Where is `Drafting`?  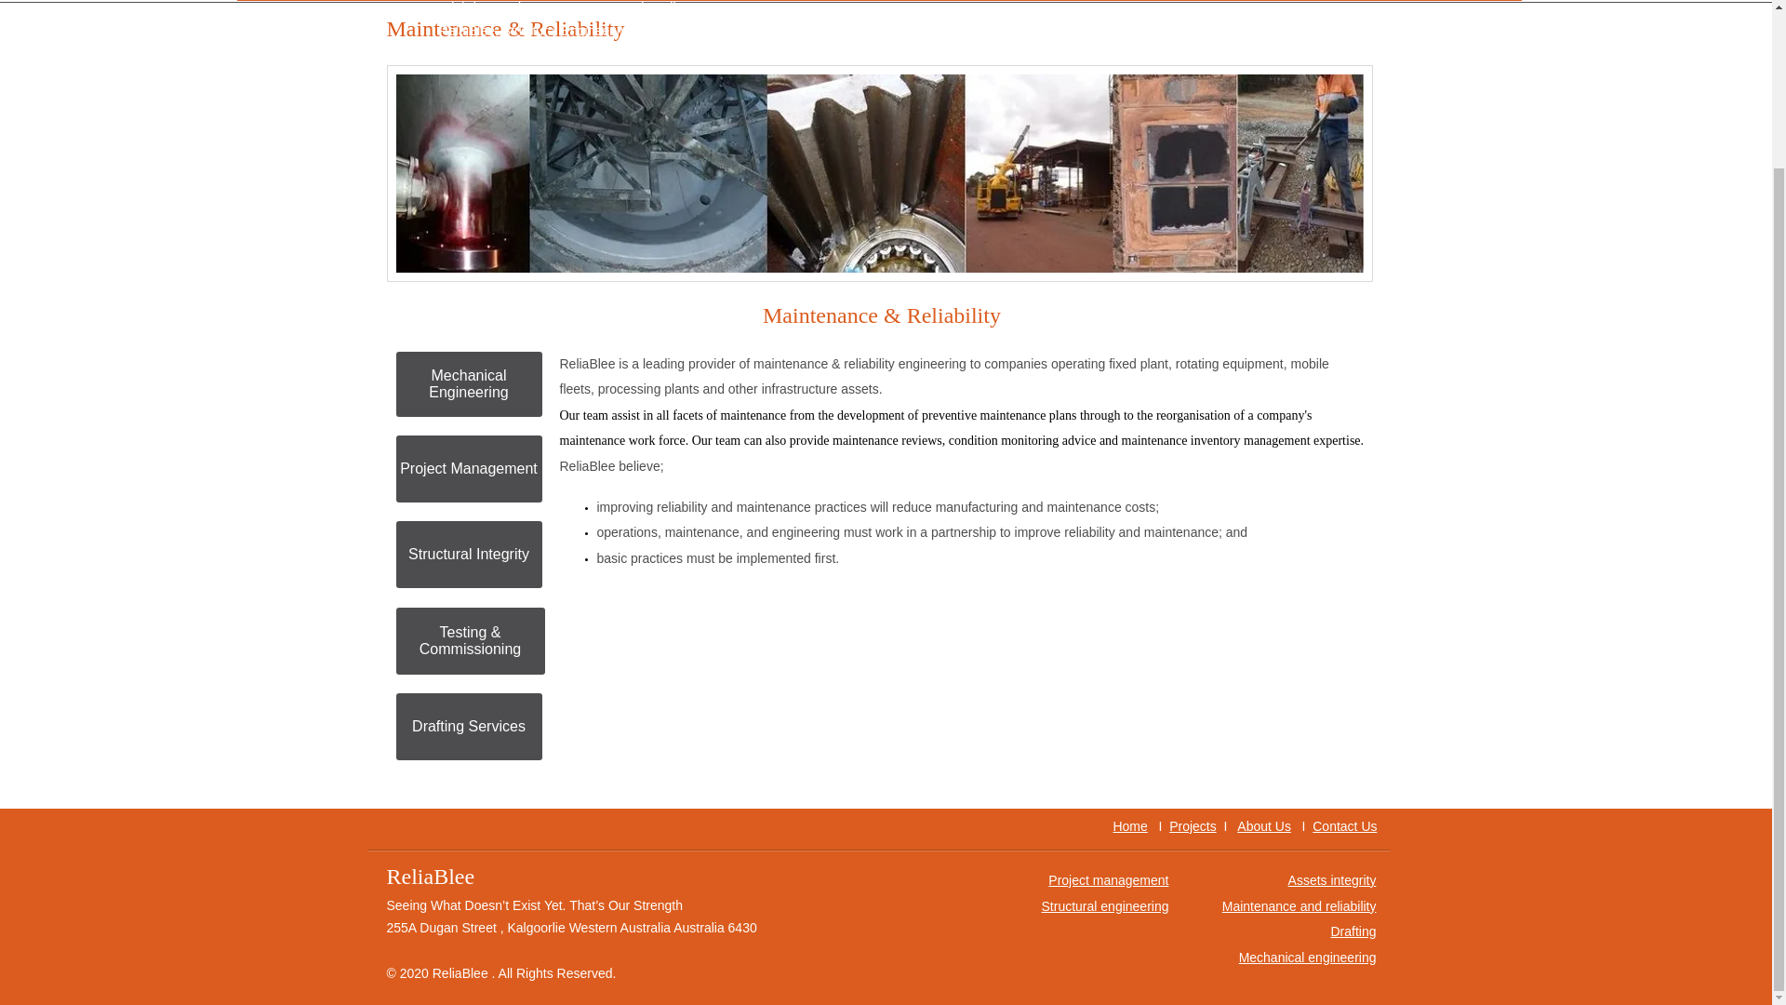 Drafting is located at coordinates (1353, 931).